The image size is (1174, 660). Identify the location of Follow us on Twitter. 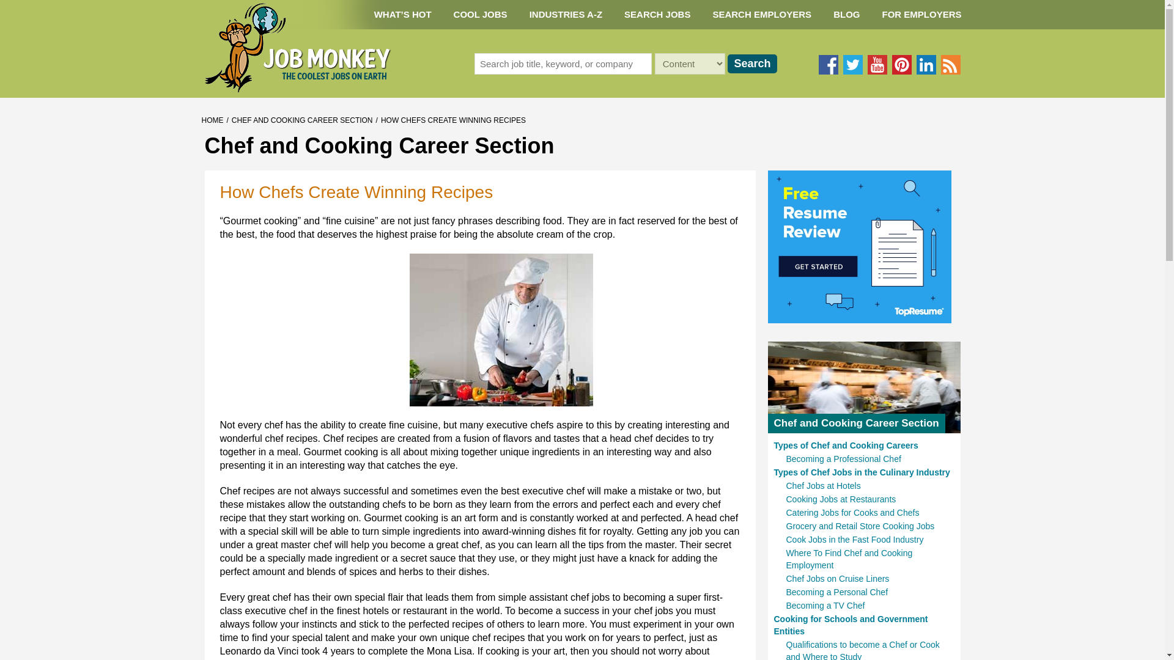
(852, 65).